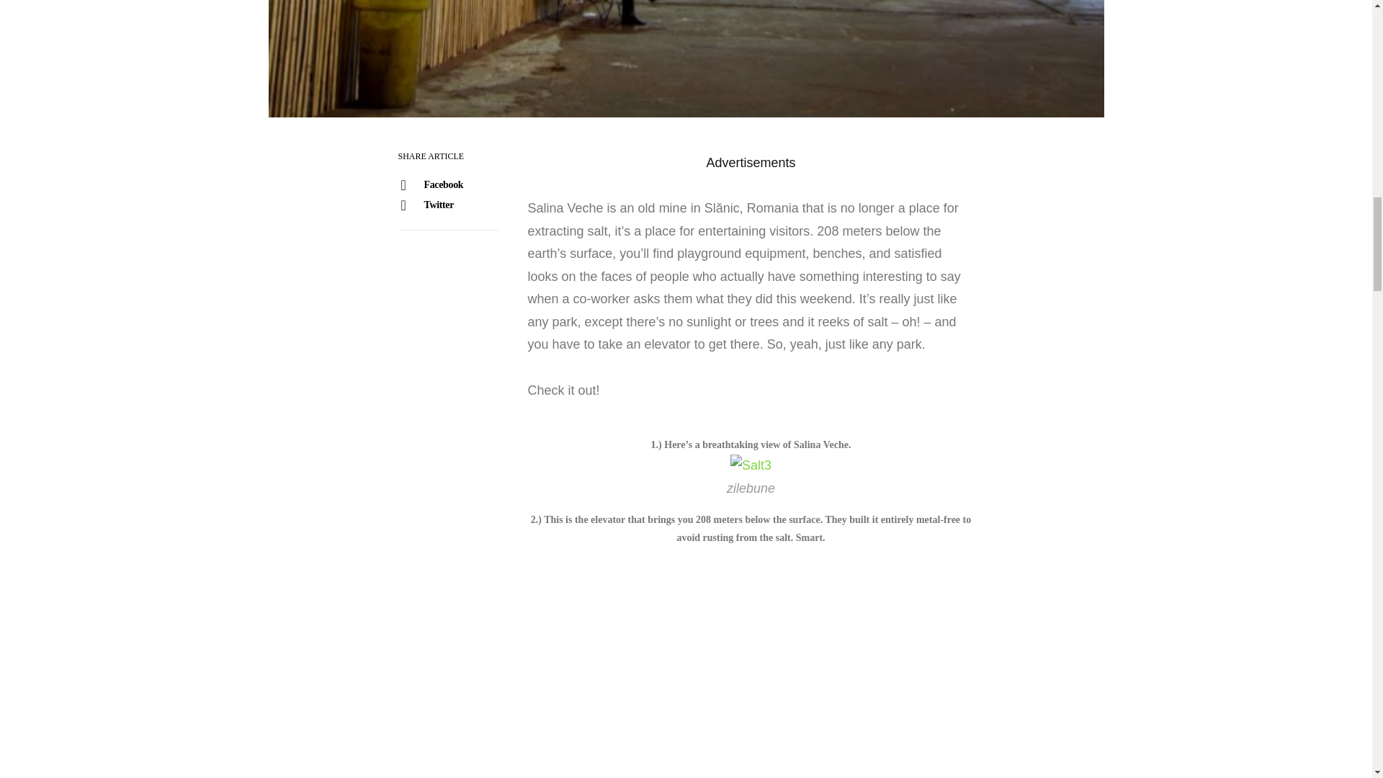 This screenshot has height=778, width=1383. Describe the element at coordinates (751, 488) in the screenshot. I see `zilebune` at that location.